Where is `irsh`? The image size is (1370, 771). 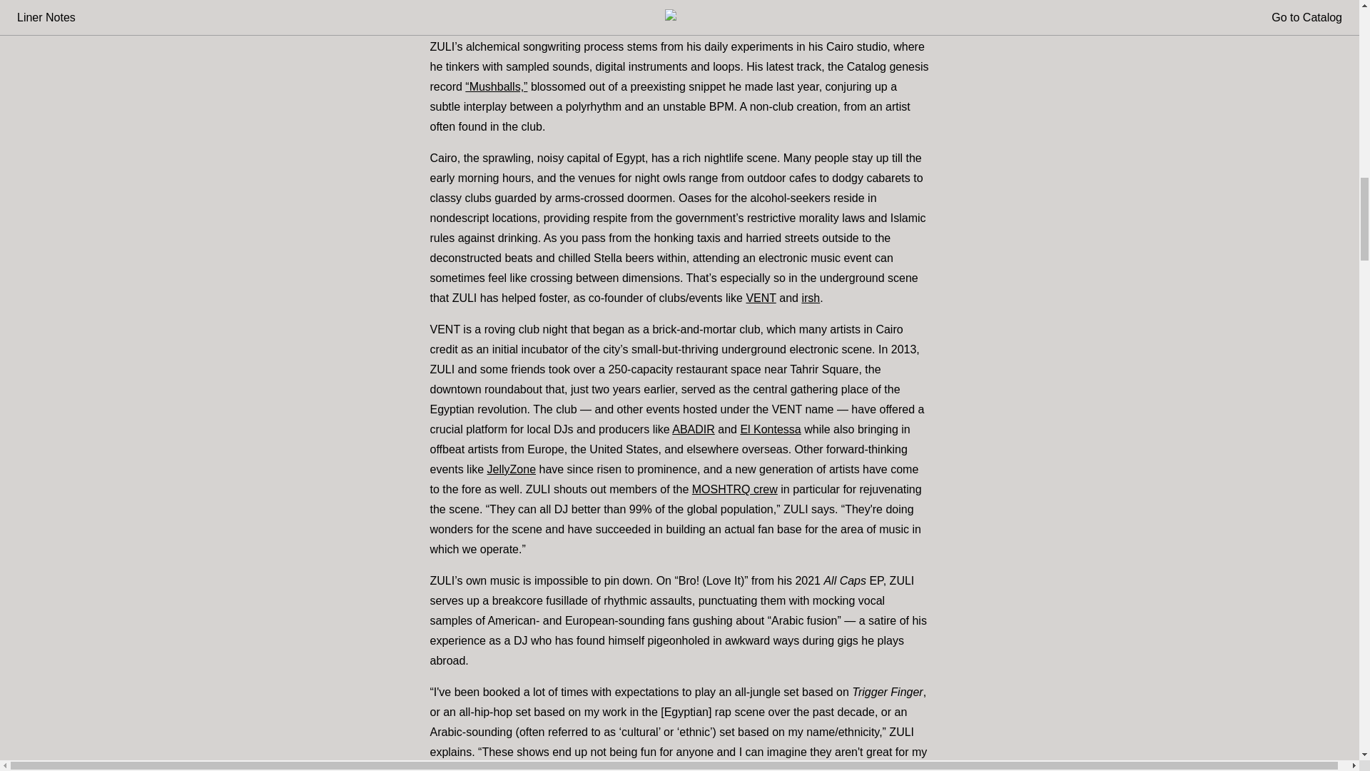
irsh is located at coordinates (811, 298).